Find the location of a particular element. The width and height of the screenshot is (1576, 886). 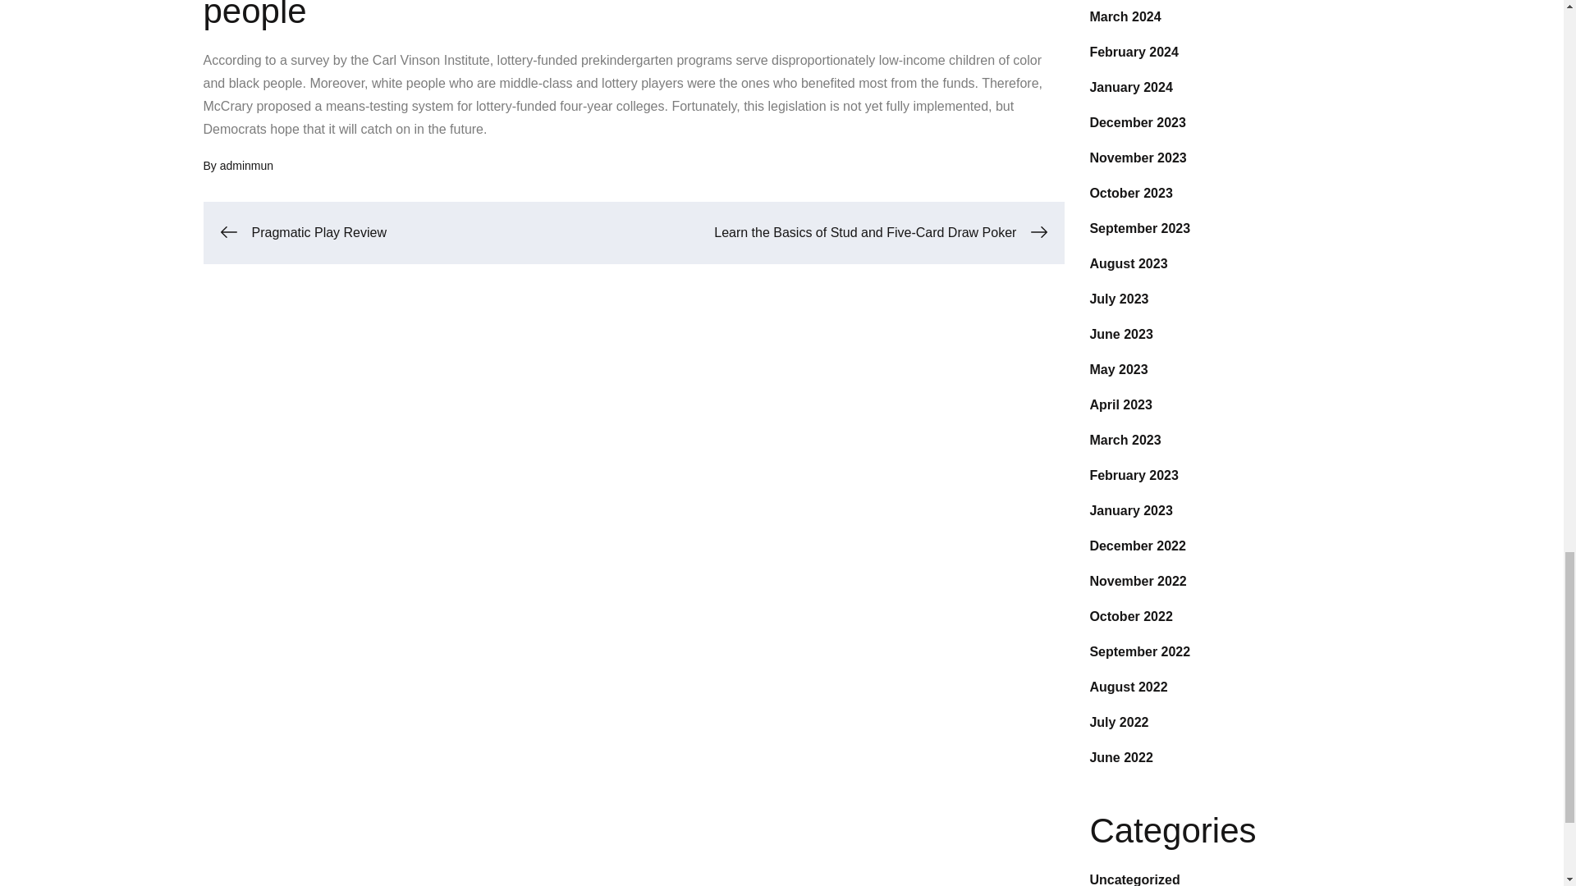

October 2022 is located at coordinates (1130, 617).